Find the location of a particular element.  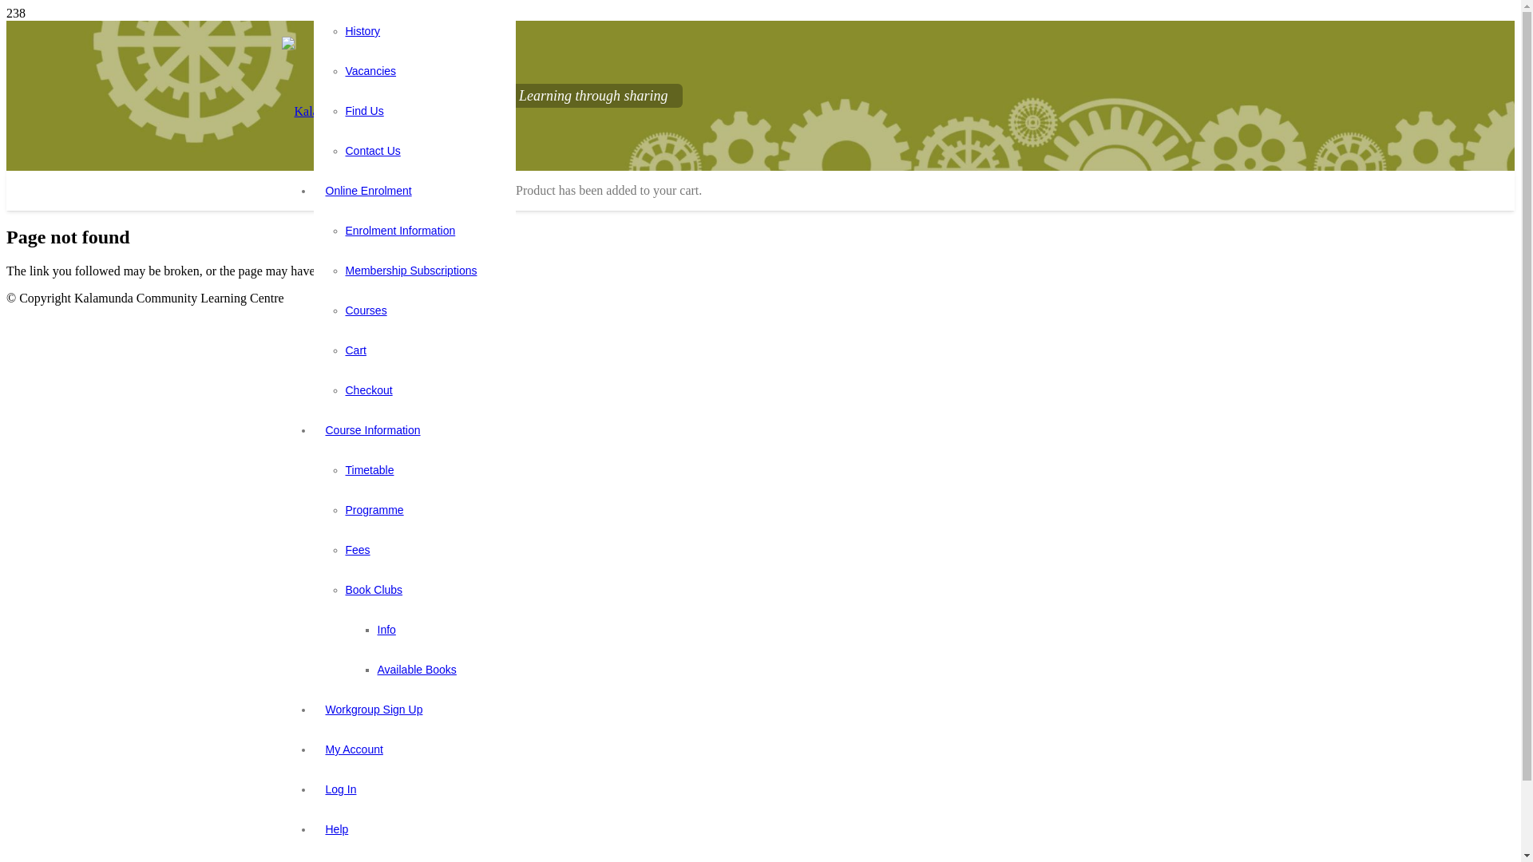

Online Enrolment is located at coordinates (368, 191).